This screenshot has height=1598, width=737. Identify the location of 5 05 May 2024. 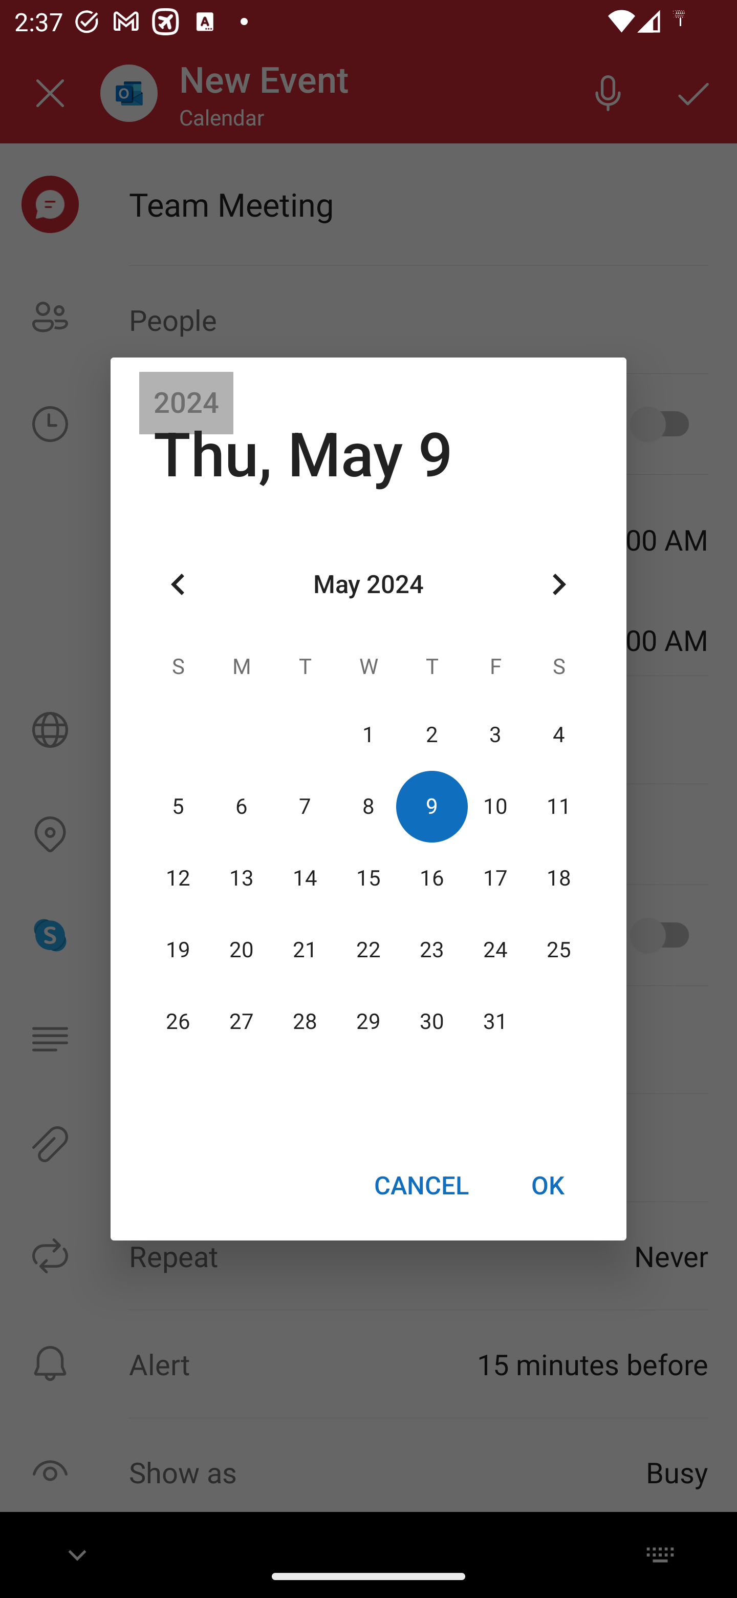
(178, 806).